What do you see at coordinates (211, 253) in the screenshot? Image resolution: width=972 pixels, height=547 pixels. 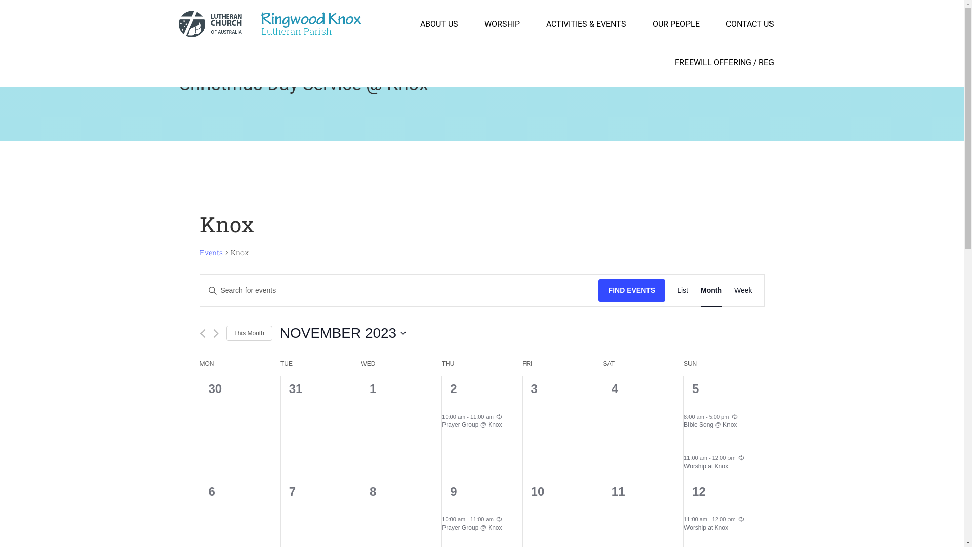 I see `Events` at bounding box center [211, 253].